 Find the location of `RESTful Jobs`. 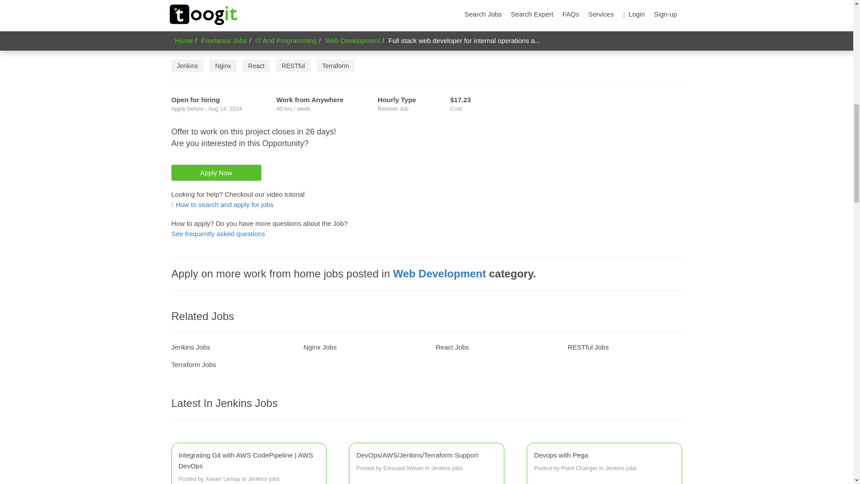

RESTful Jobs is located at coordinates (588, 347).